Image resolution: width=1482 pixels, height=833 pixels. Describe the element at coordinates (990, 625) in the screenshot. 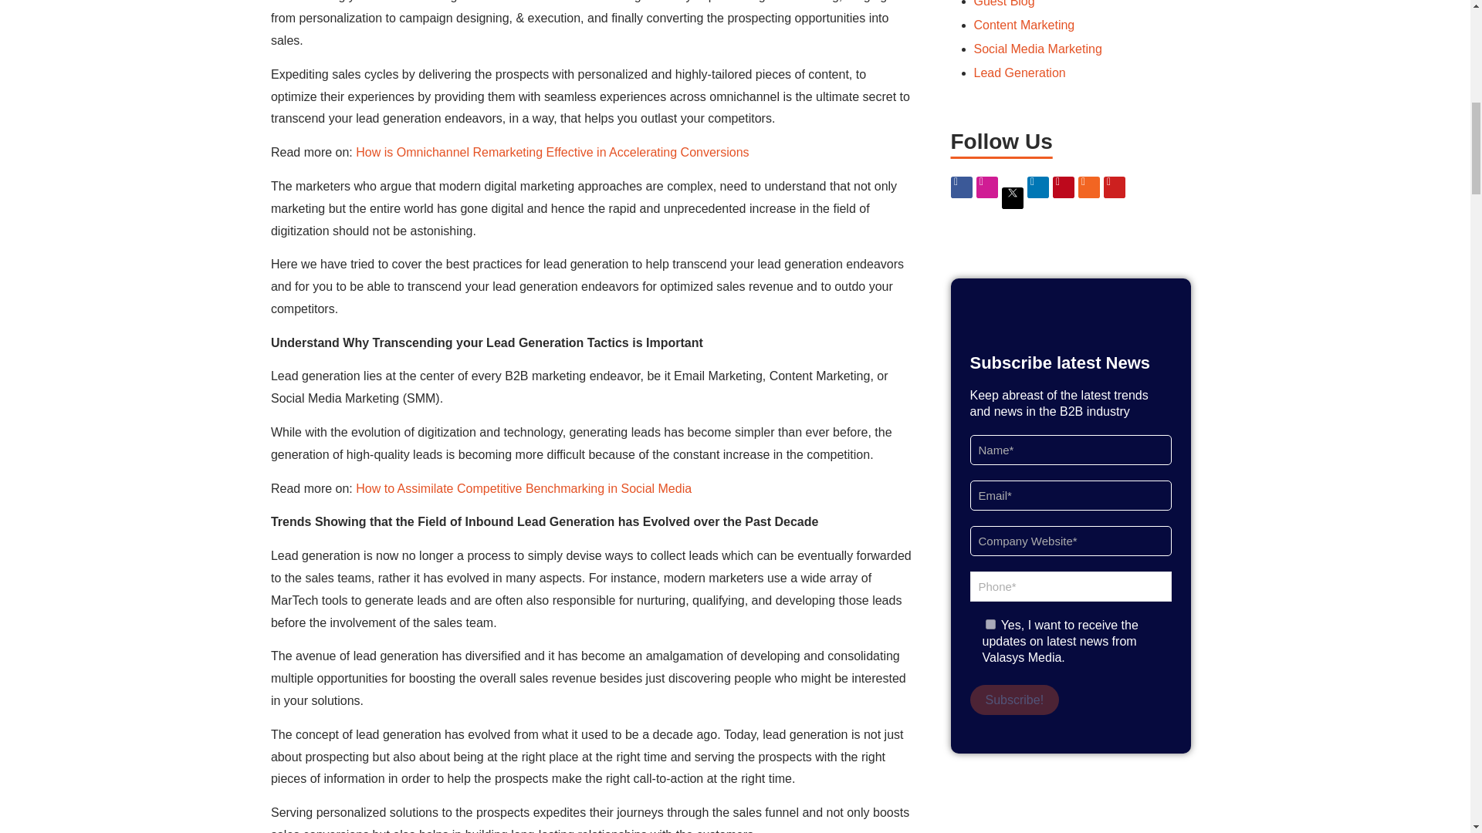

I see `1` at that location.